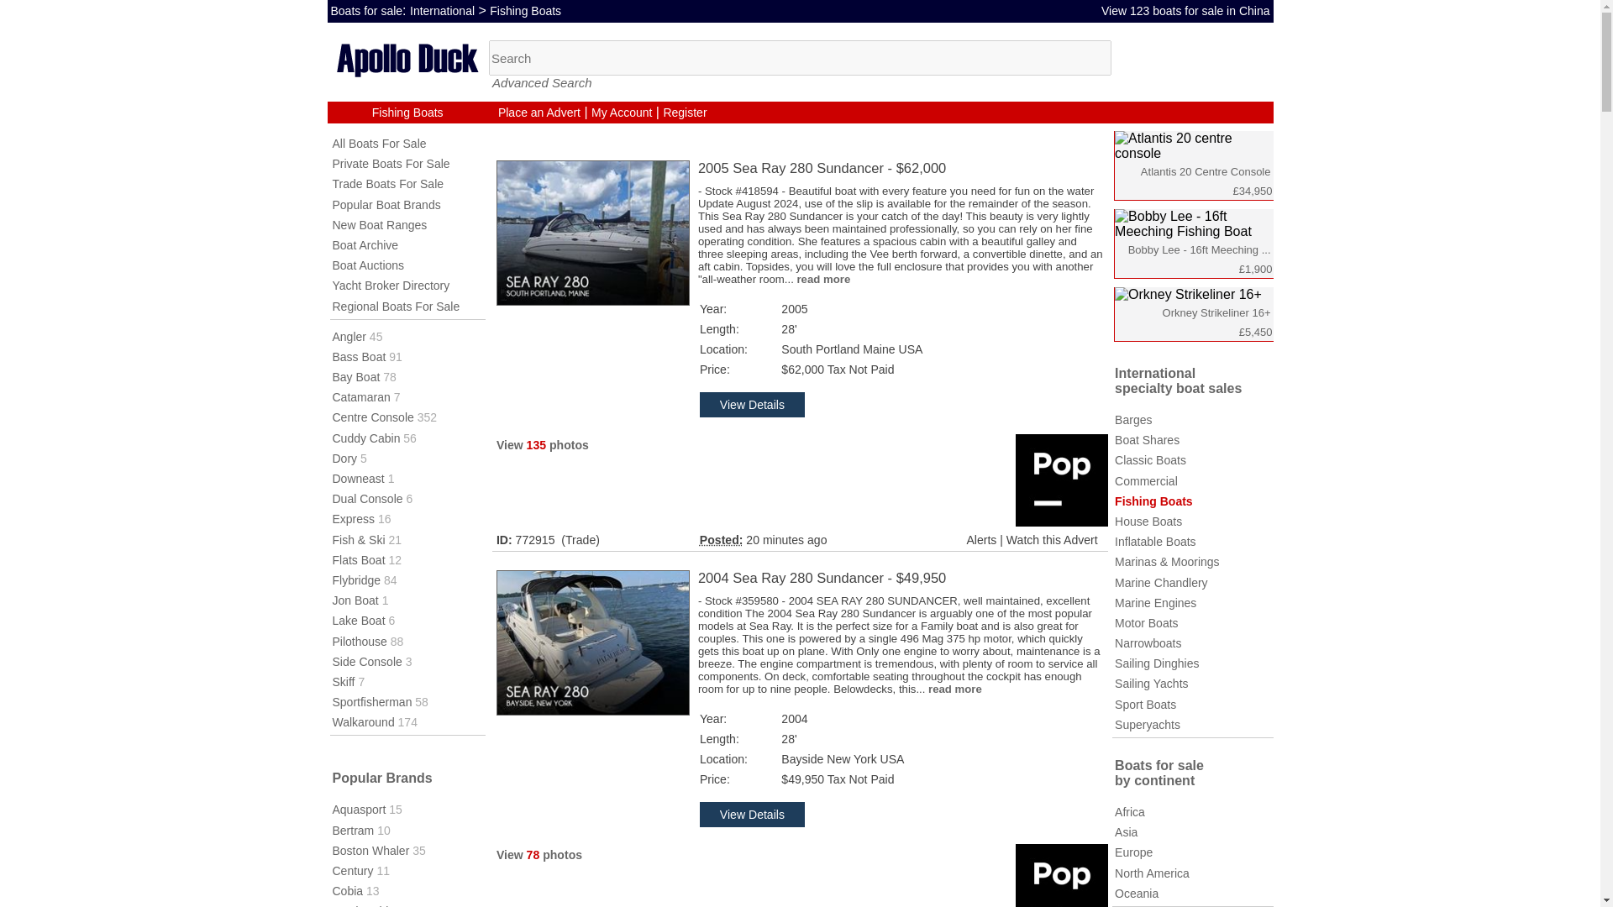  Describe the element at coordinates (349, 337) in the screenshot. I see `Angler` at that location.